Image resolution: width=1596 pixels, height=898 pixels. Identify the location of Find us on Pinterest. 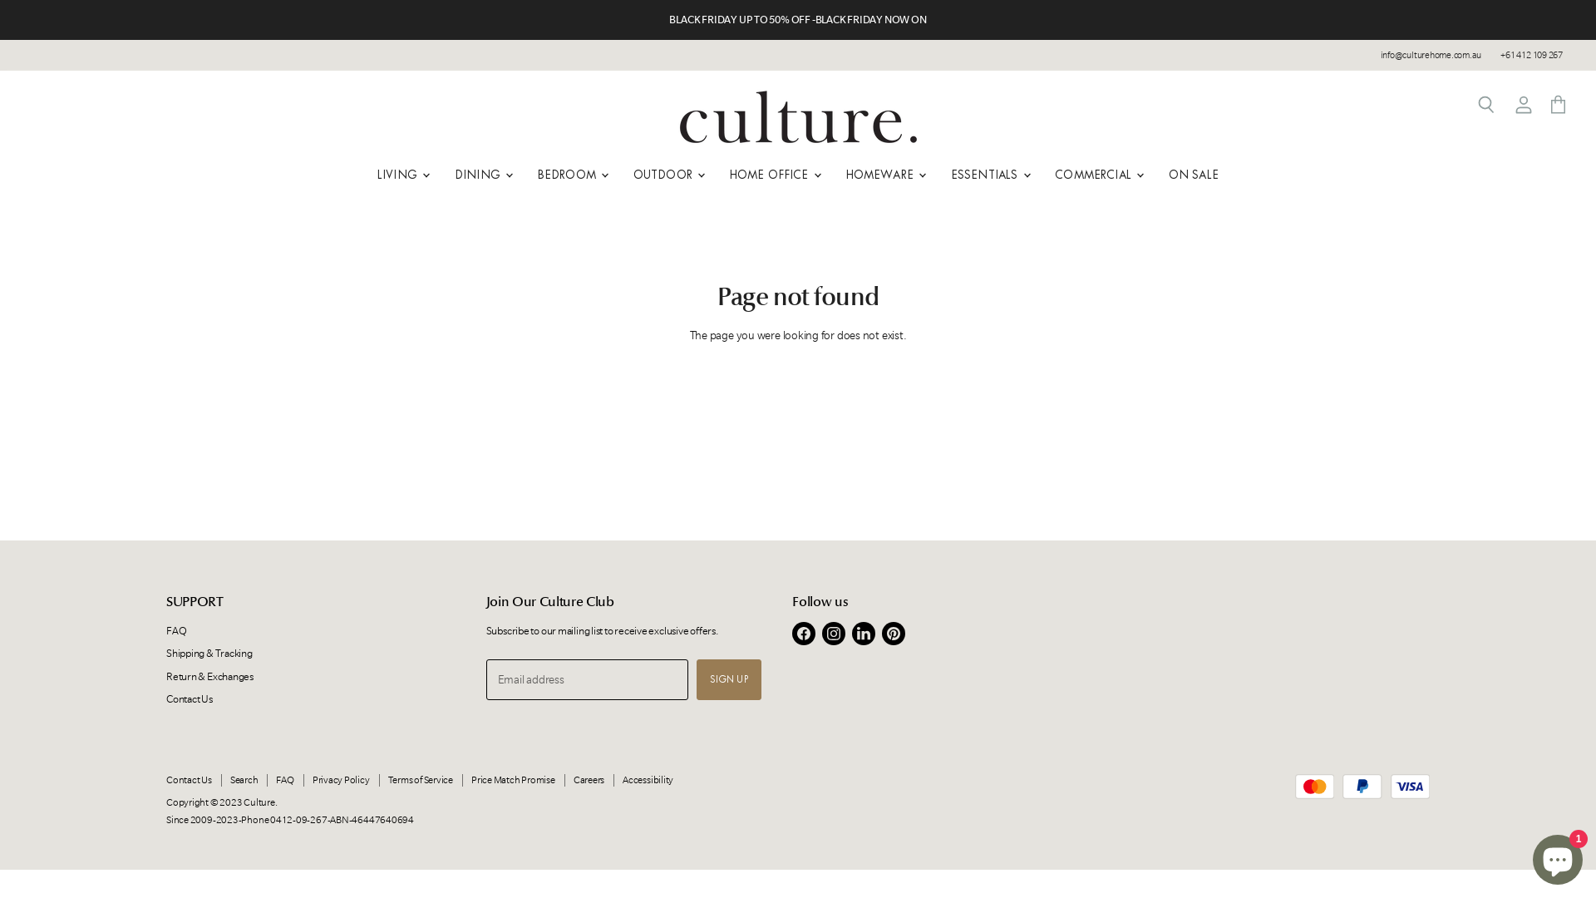
(894, 634).